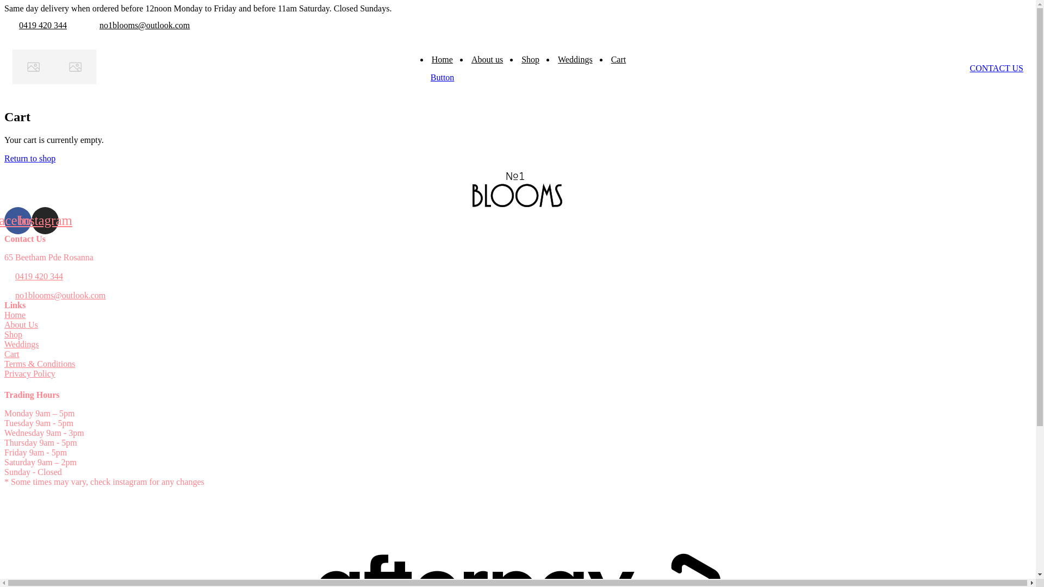  Describe the element at coordinates (40, 364) in the screenshot. I see `Terms & Conditions` at that location.